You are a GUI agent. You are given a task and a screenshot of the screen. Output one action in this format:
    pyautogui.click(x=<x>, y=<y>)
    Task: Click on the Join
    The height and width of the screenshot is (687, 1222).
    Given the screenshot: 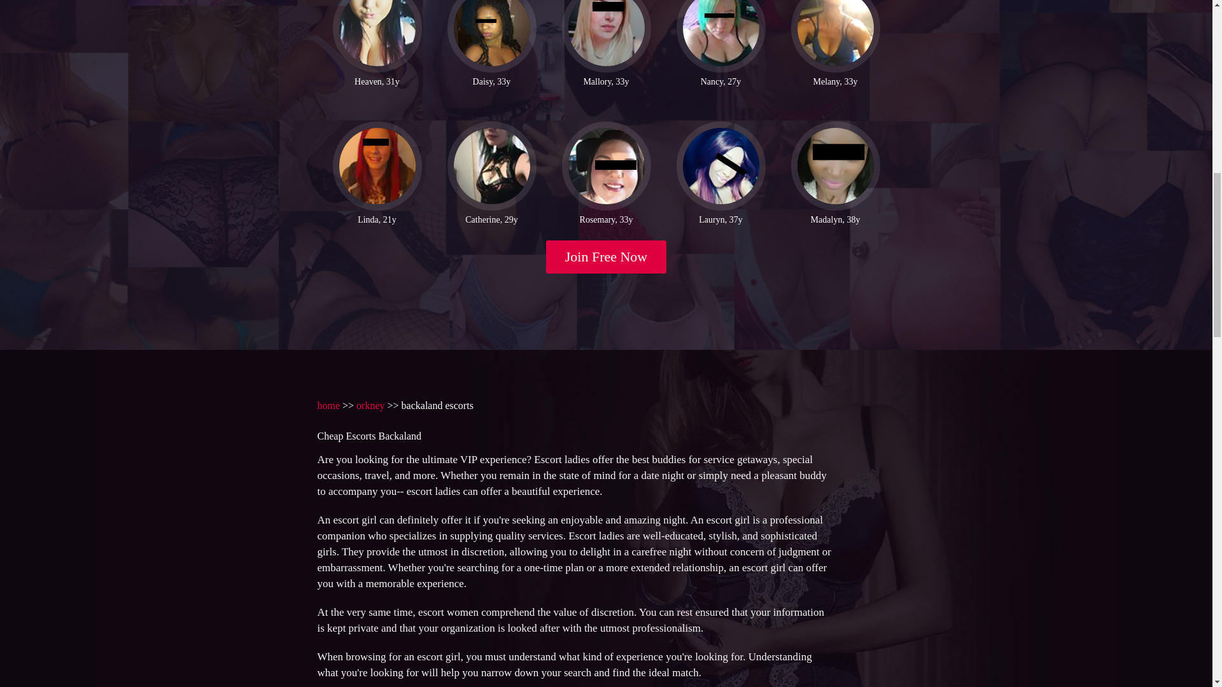 What is the action you would take?
    pyautogui.click(x=607, y=257)
    